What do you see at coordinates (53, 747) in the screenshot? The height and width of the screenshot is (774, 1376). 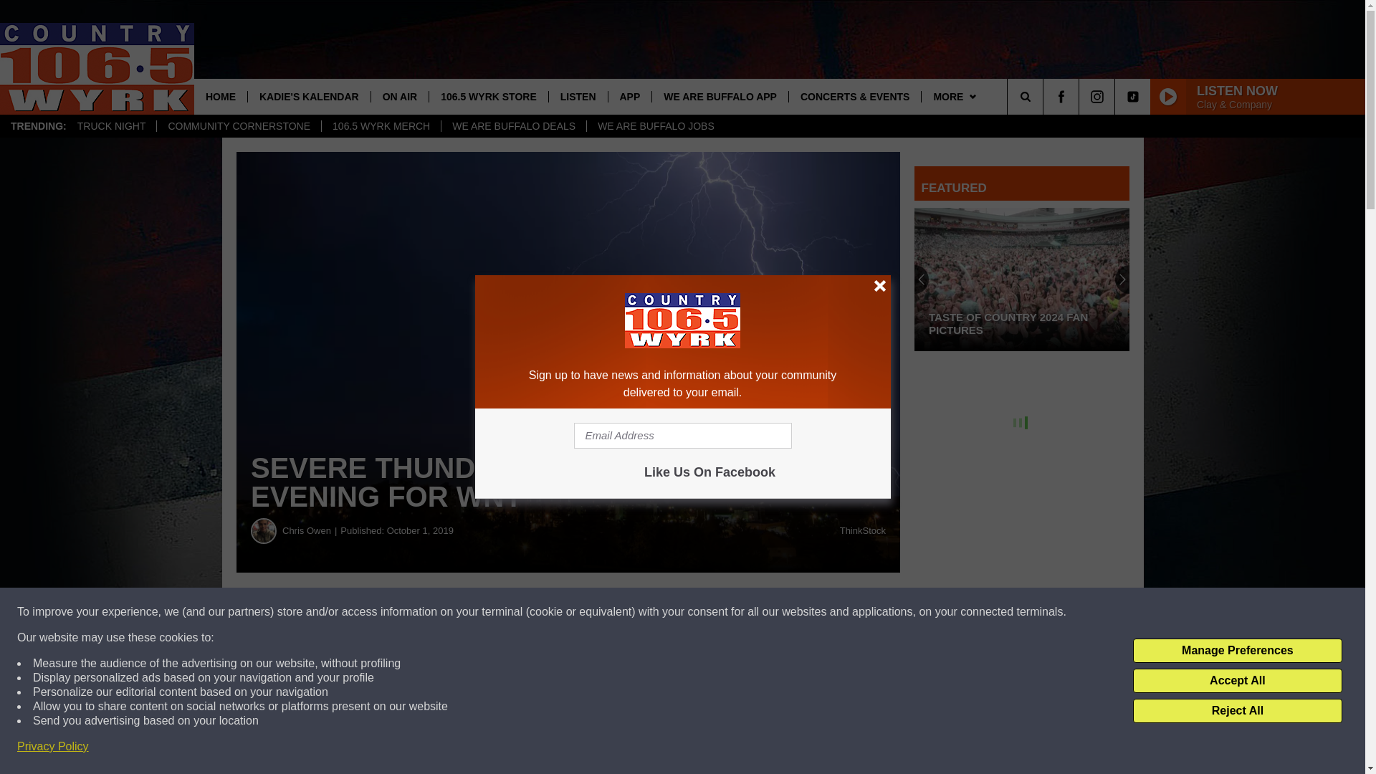 I see `Privacy Policy` at bounding box center [53, 747].